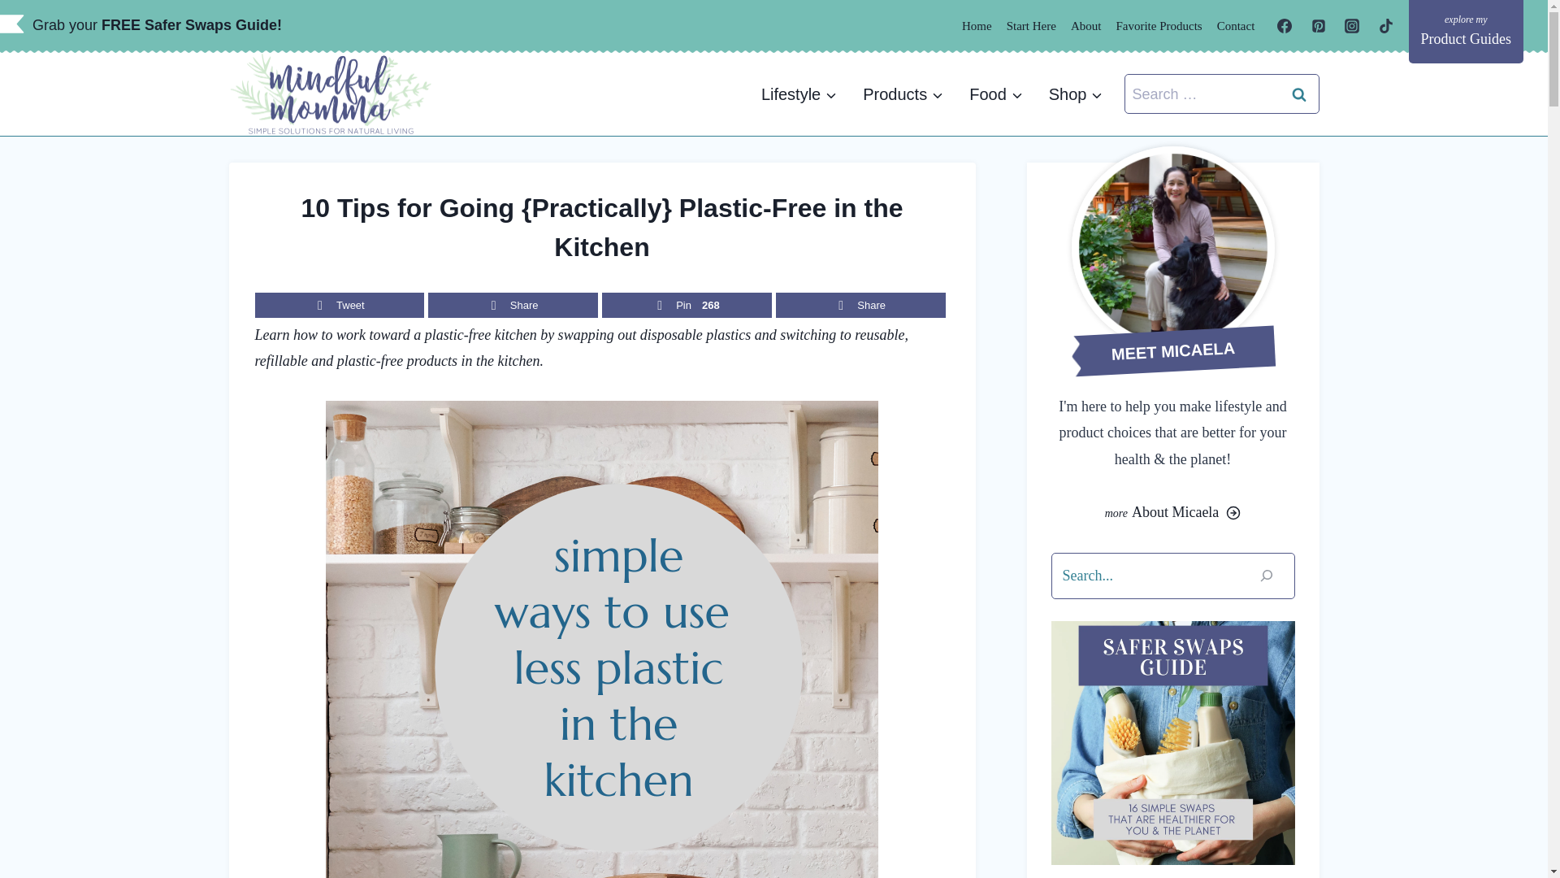 This screenshot has height=878, width=1560. I want to click on Favorite Products, so click(1159, 26).